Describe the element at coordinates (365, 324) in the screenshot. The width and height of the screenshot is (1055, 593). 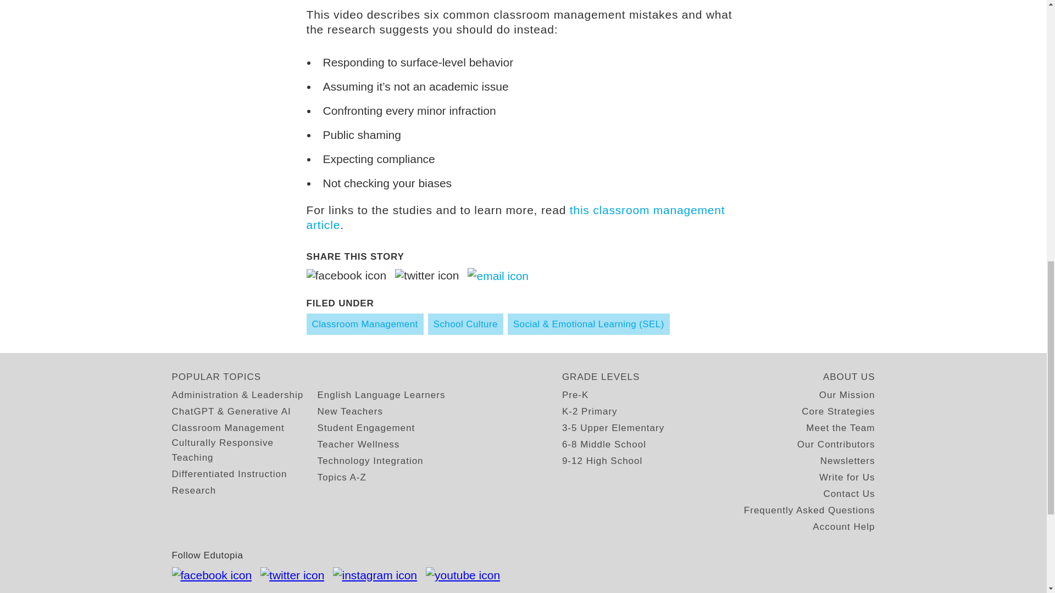
I see `Classroom Management` at that location.